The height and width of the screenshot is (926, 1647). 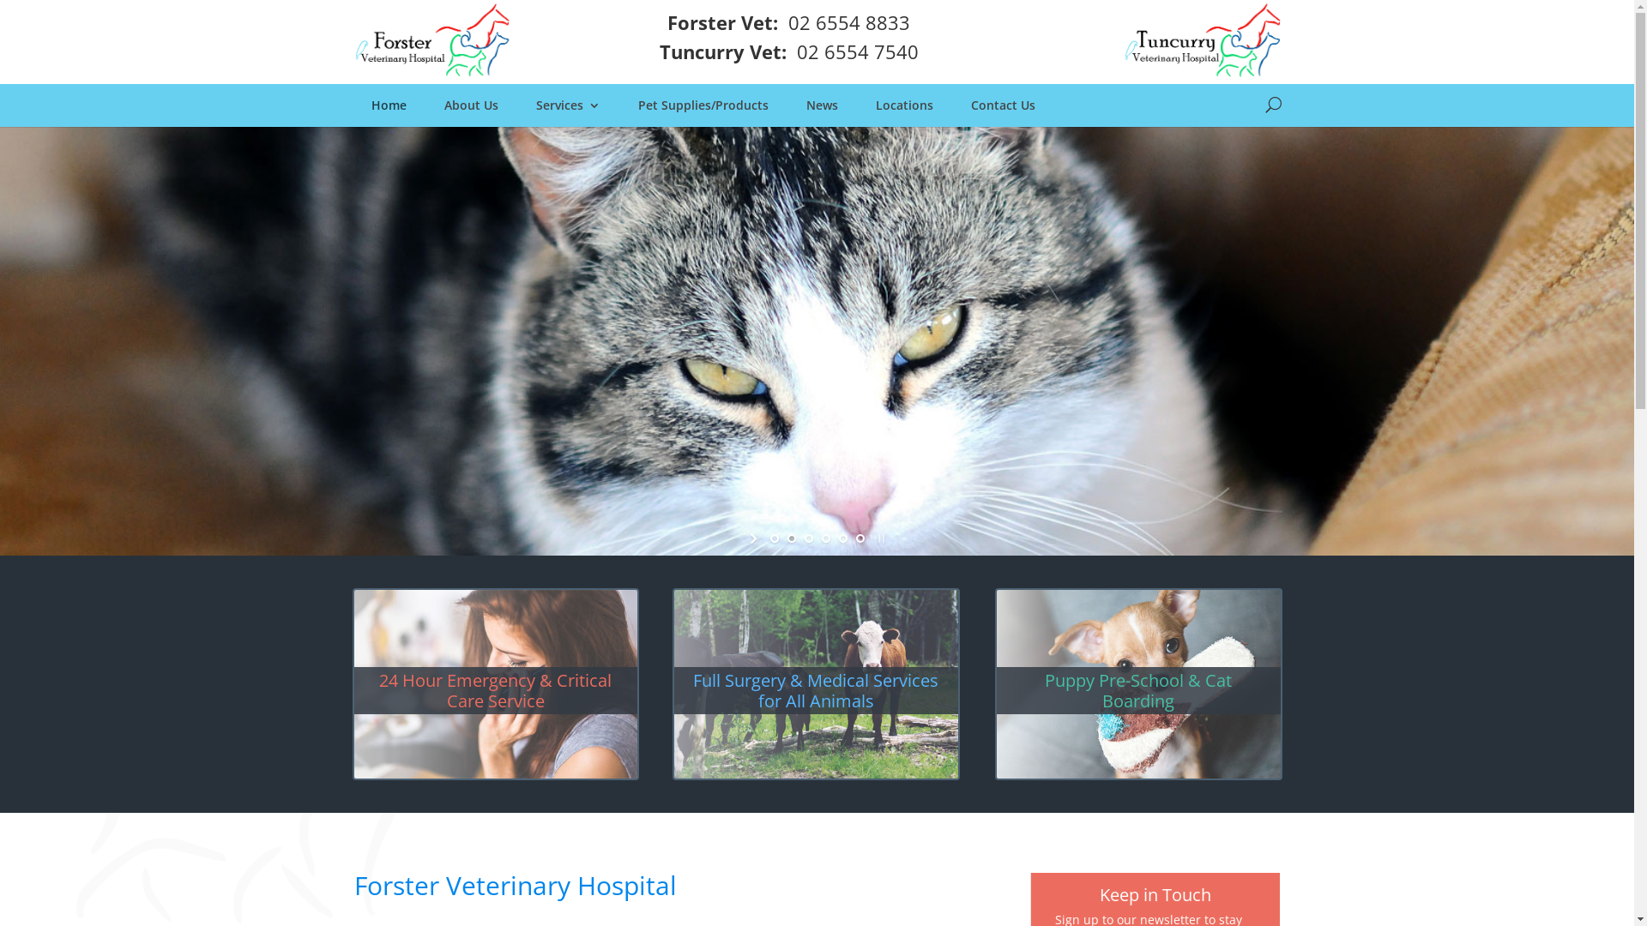 I want to click on Services, so click(x=568, y=105).